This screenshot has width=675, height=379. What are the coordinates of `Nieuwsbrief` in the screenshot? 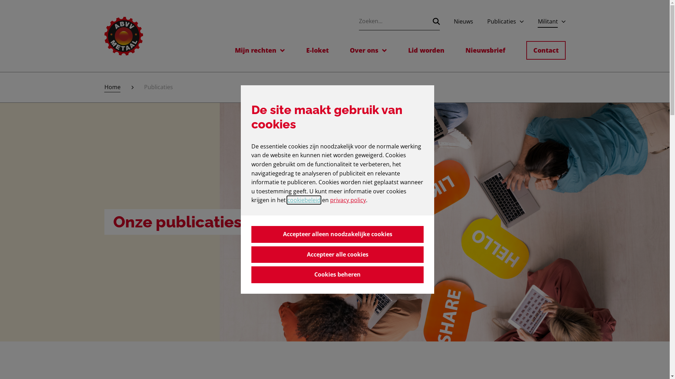 It's located at (485, 51).